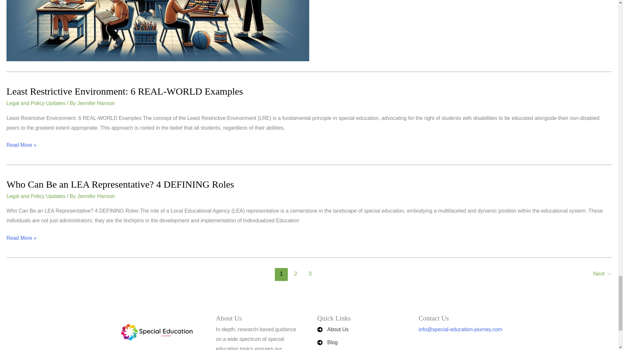 This screenshot has height=350, width=623. I want to click on View all posts by Jennifer Hanson, so click(96, 196).